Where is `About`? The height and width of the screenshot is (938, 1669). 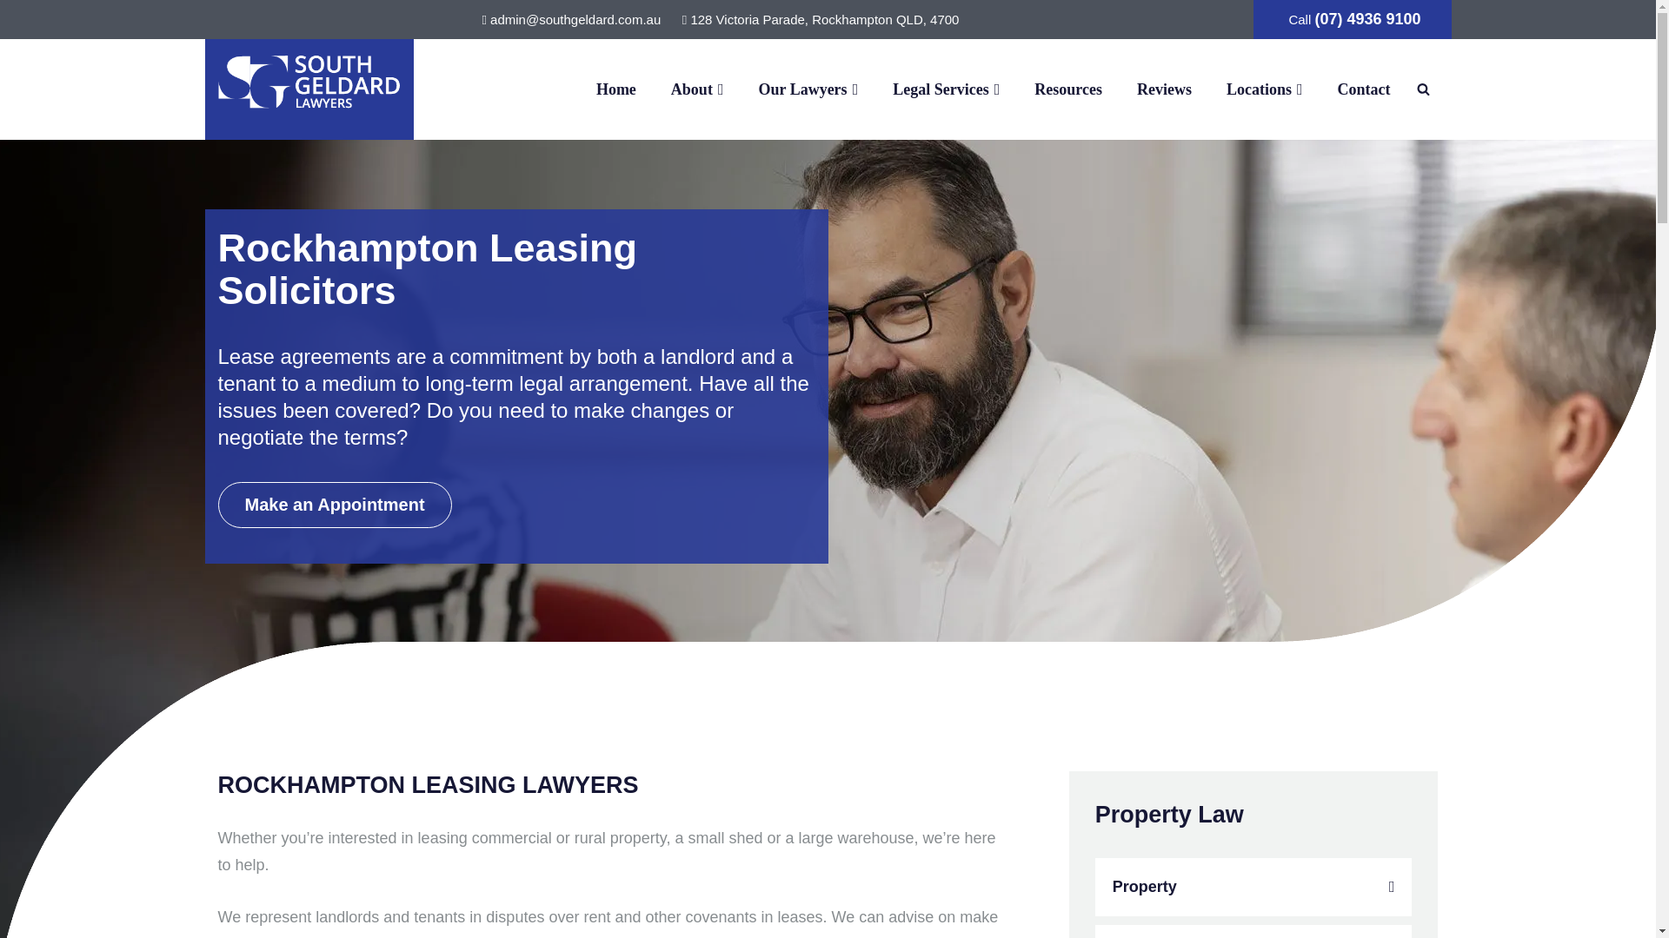 About is located at coordinates (697, 89).